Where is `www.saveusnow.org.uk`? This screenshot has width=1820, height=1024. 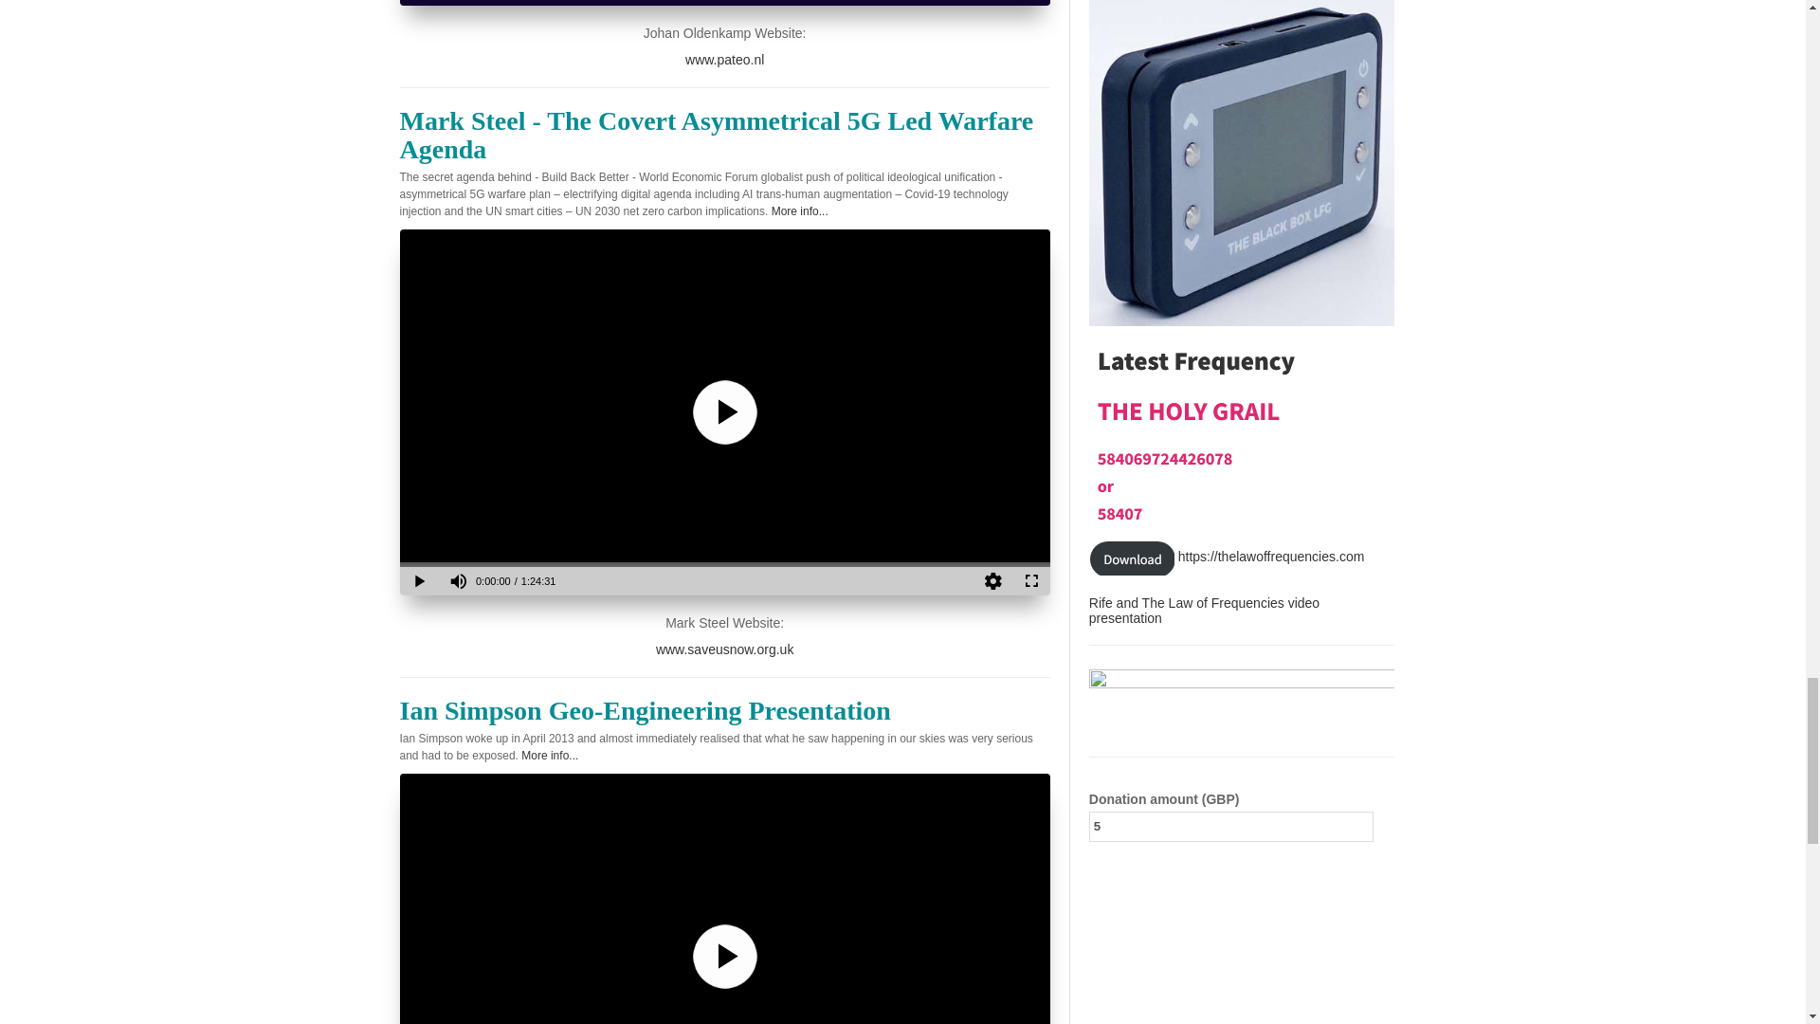 www.saveusnow.org.uk is located at coordinates (724, 649).